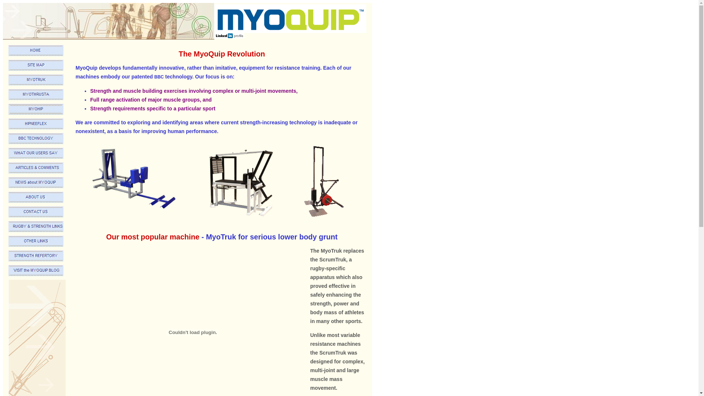 This screenshot has height=396, width=704. I want to click on General links and resources, so click(36, 241).